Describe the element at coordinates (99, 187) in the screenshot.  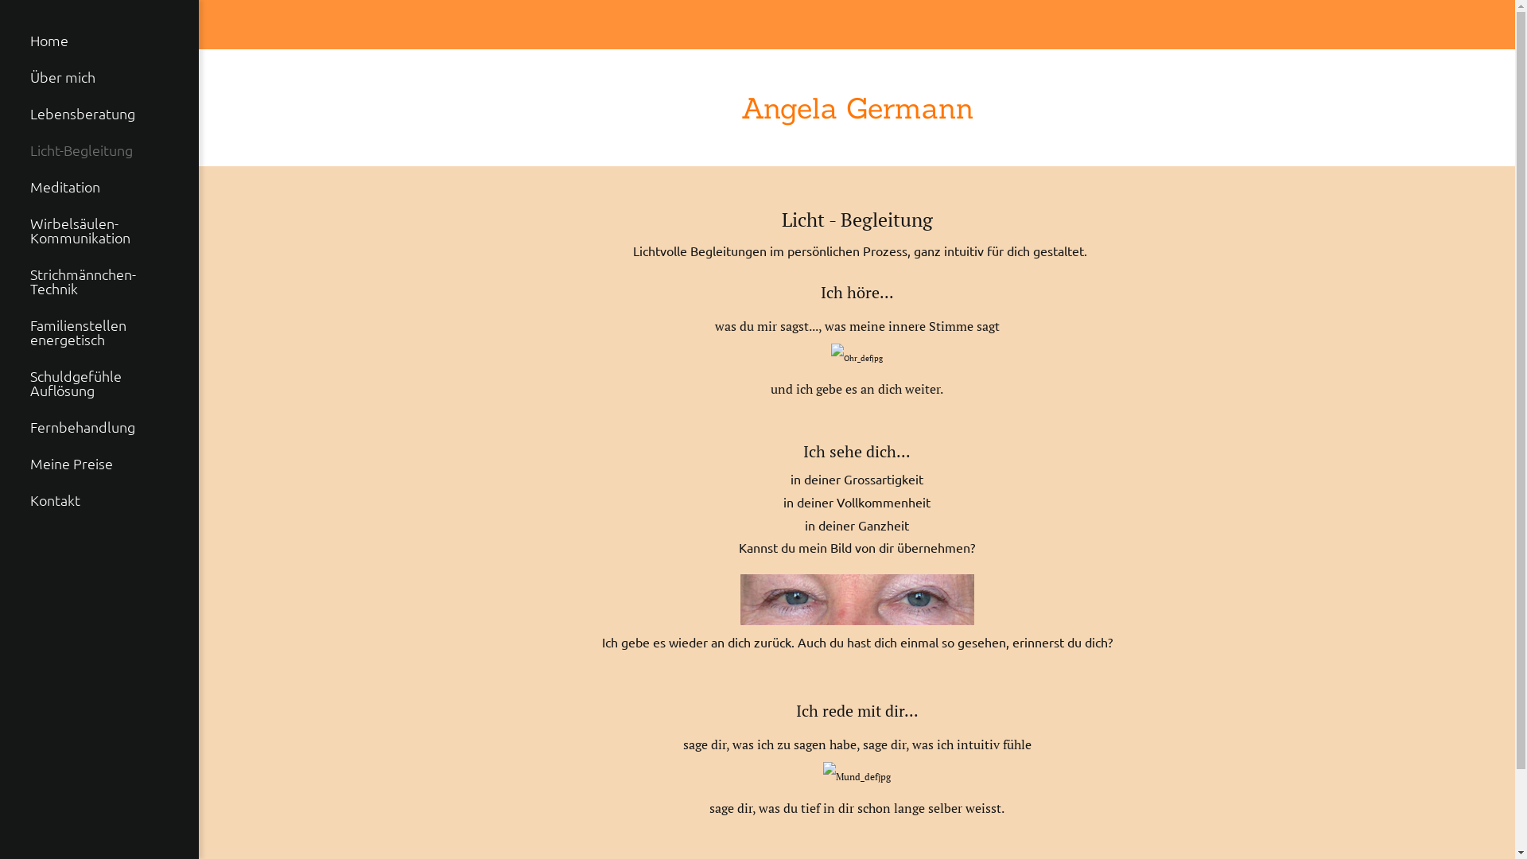
I see `Meditation` at that location.